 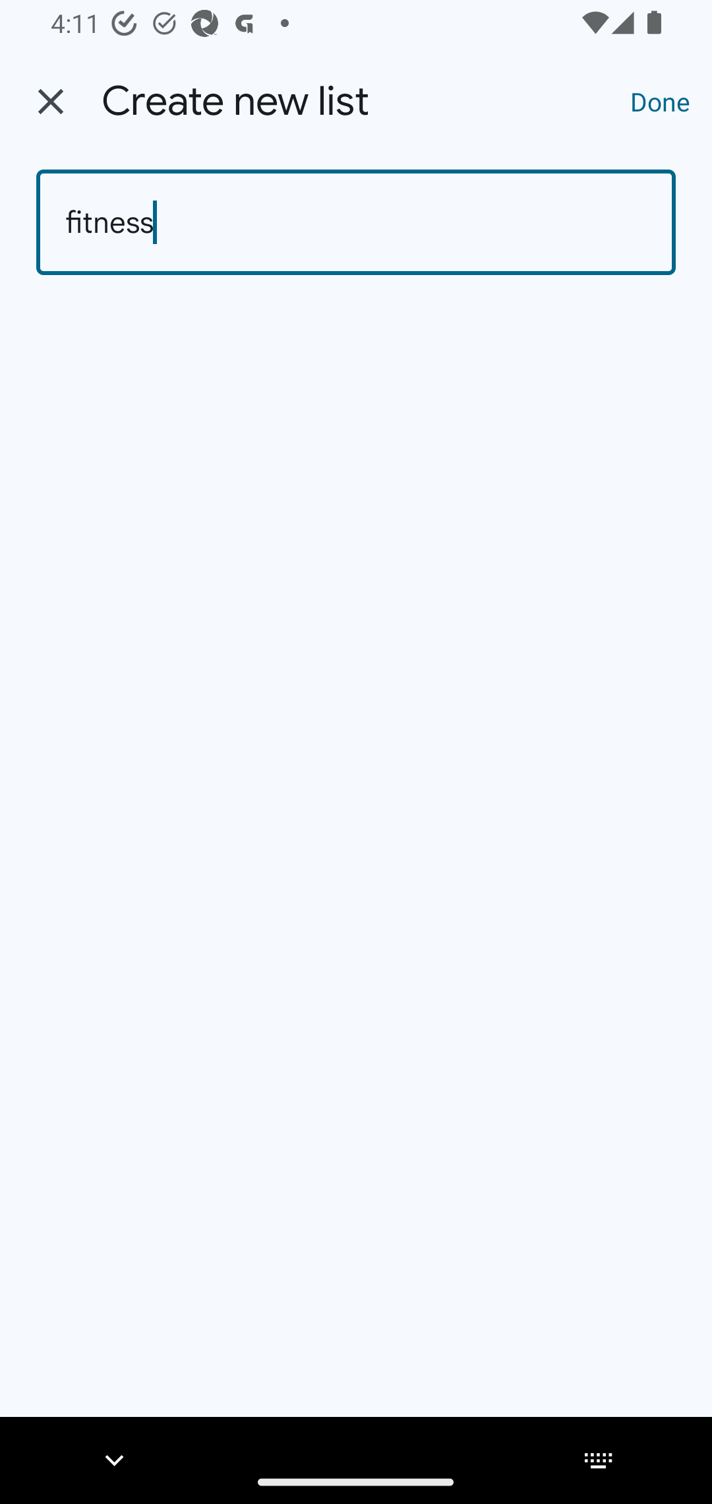 I want to click on fitness, so click(x=356, y=222).